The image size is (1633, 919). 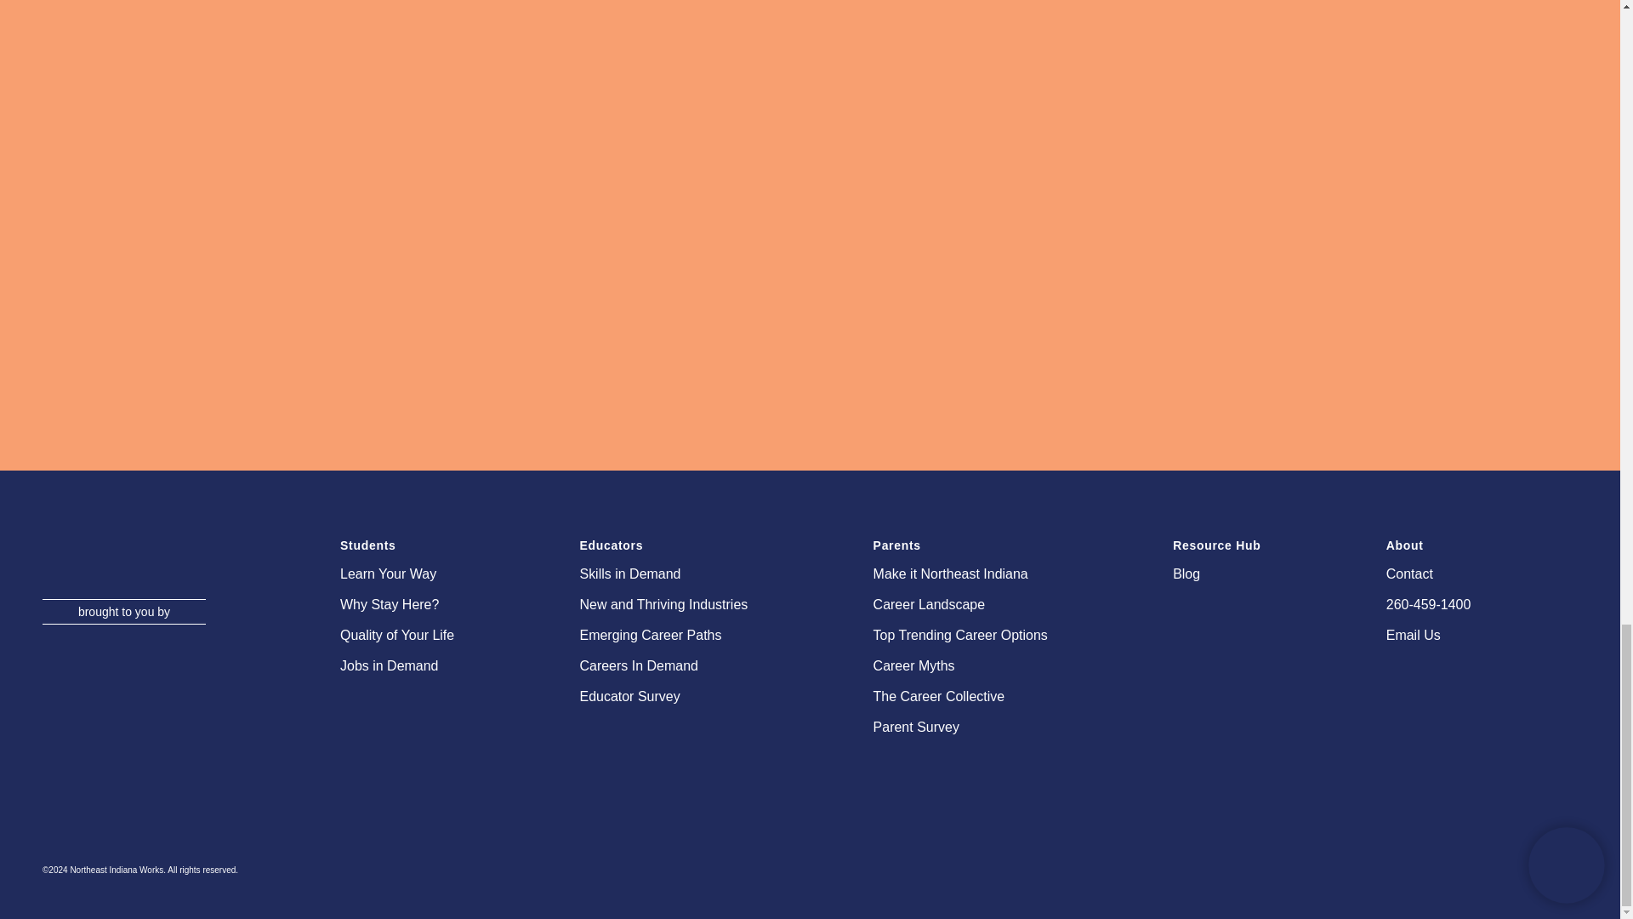 I want to click on Parent Survey, so click(x=992, y=728).